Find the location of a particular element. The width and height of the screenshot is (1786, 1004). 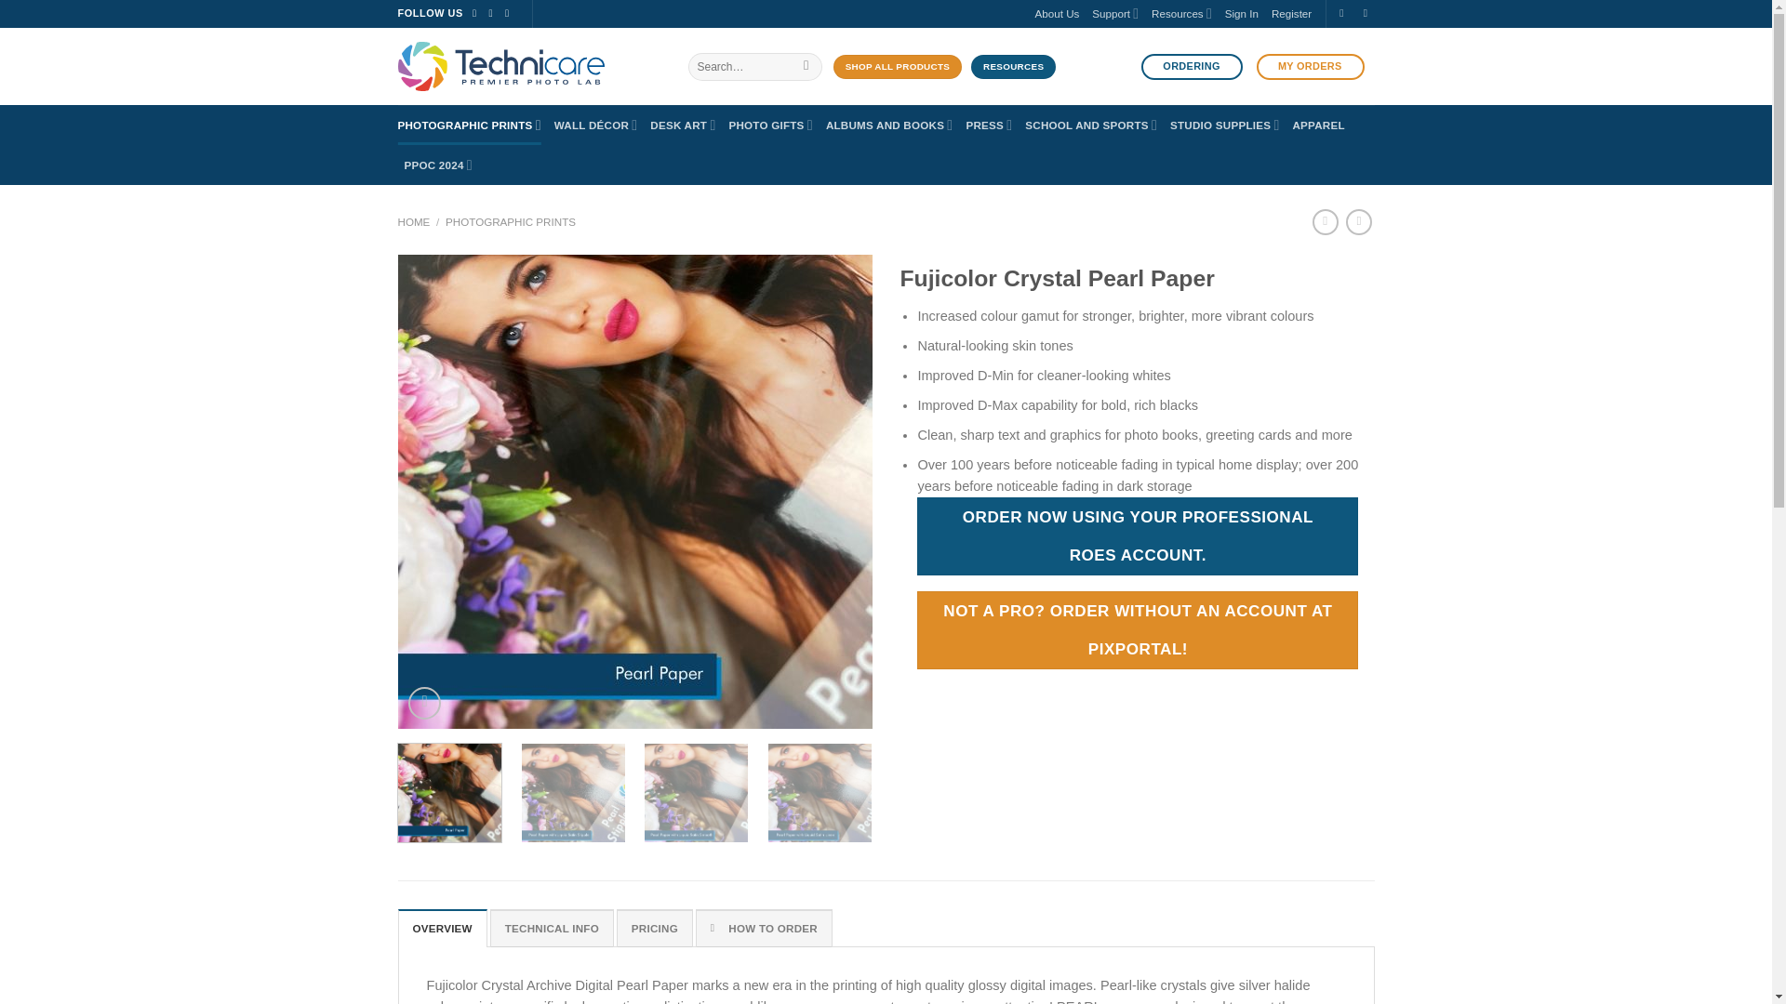

PHOTOGRAPHIC PRINTS is located at coordinates (469, 125).